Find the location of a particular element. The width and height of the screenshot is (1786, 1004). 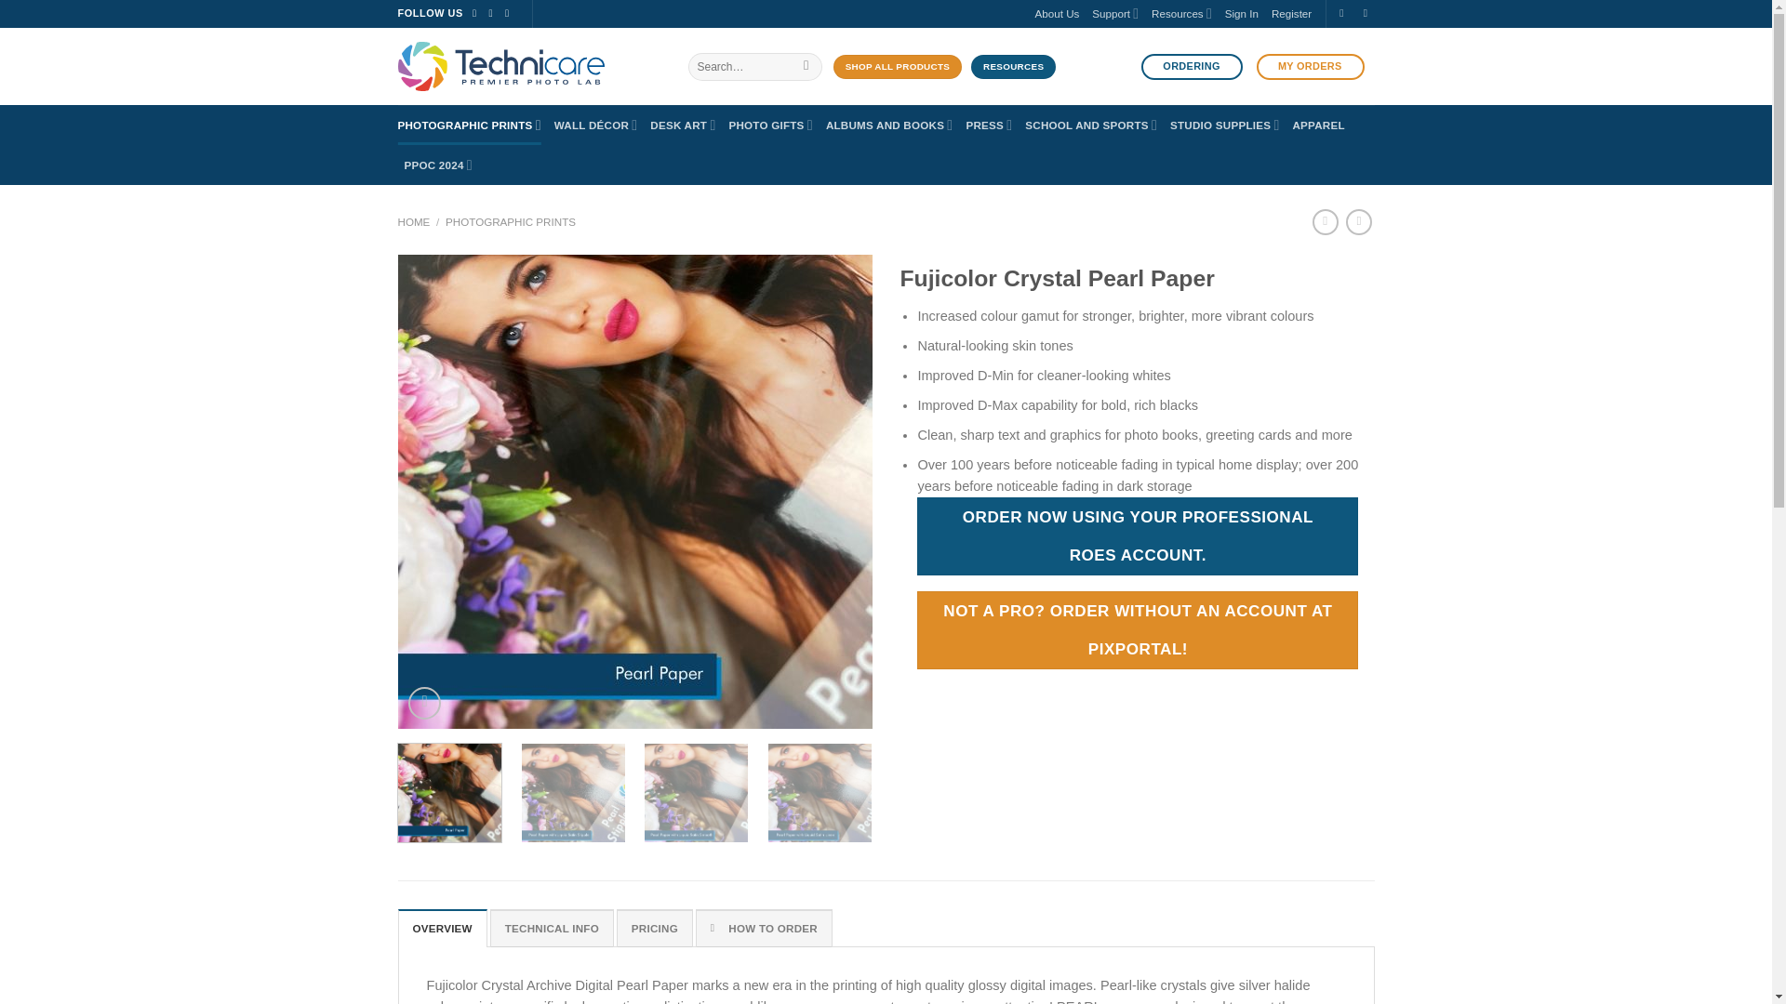

PHOTOGRAPHIC PRINTS is located at coordinates (469, 125).